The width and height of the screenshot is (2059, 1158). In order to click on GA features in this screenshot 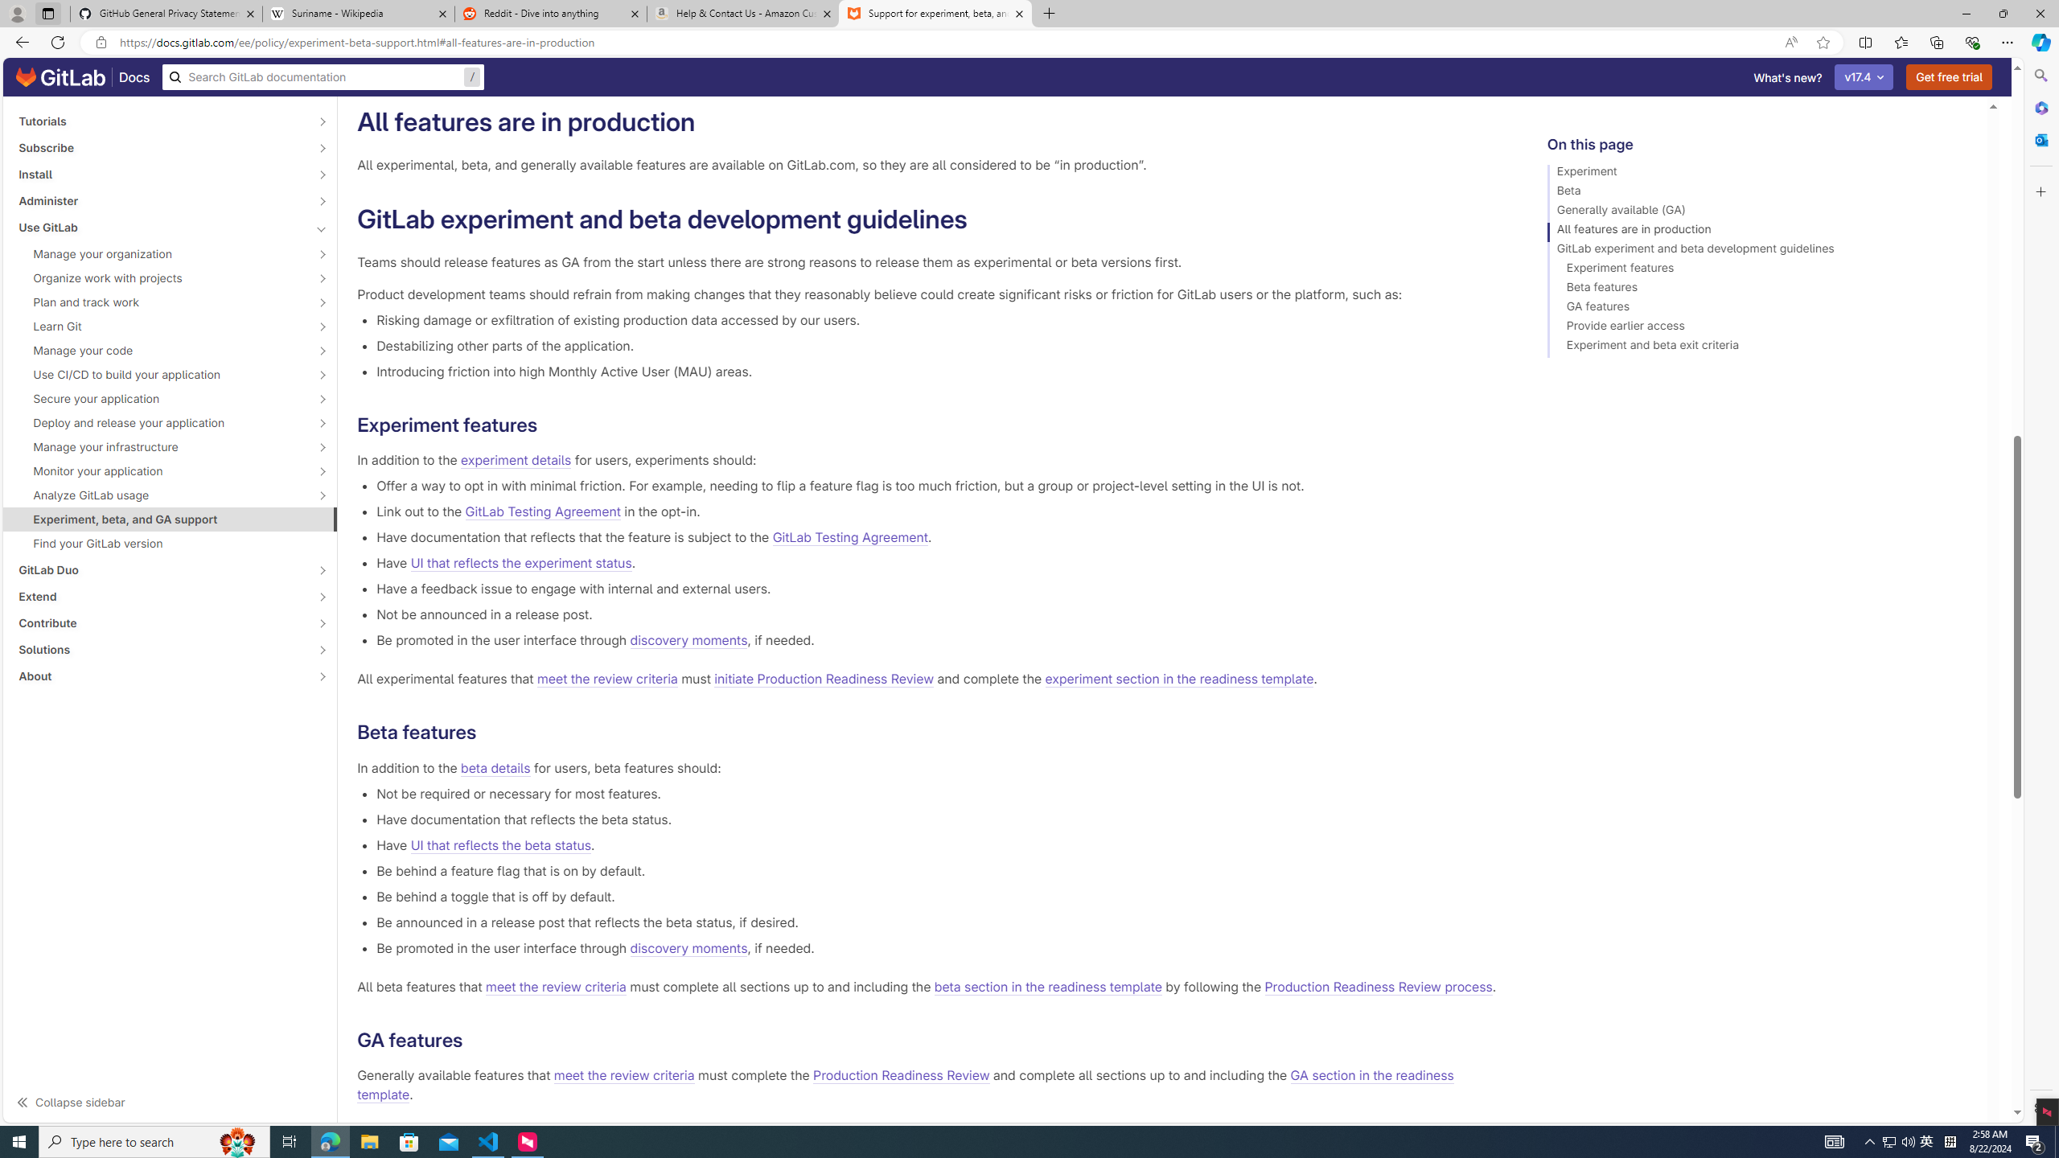, I will do `click(1760, 309)`.